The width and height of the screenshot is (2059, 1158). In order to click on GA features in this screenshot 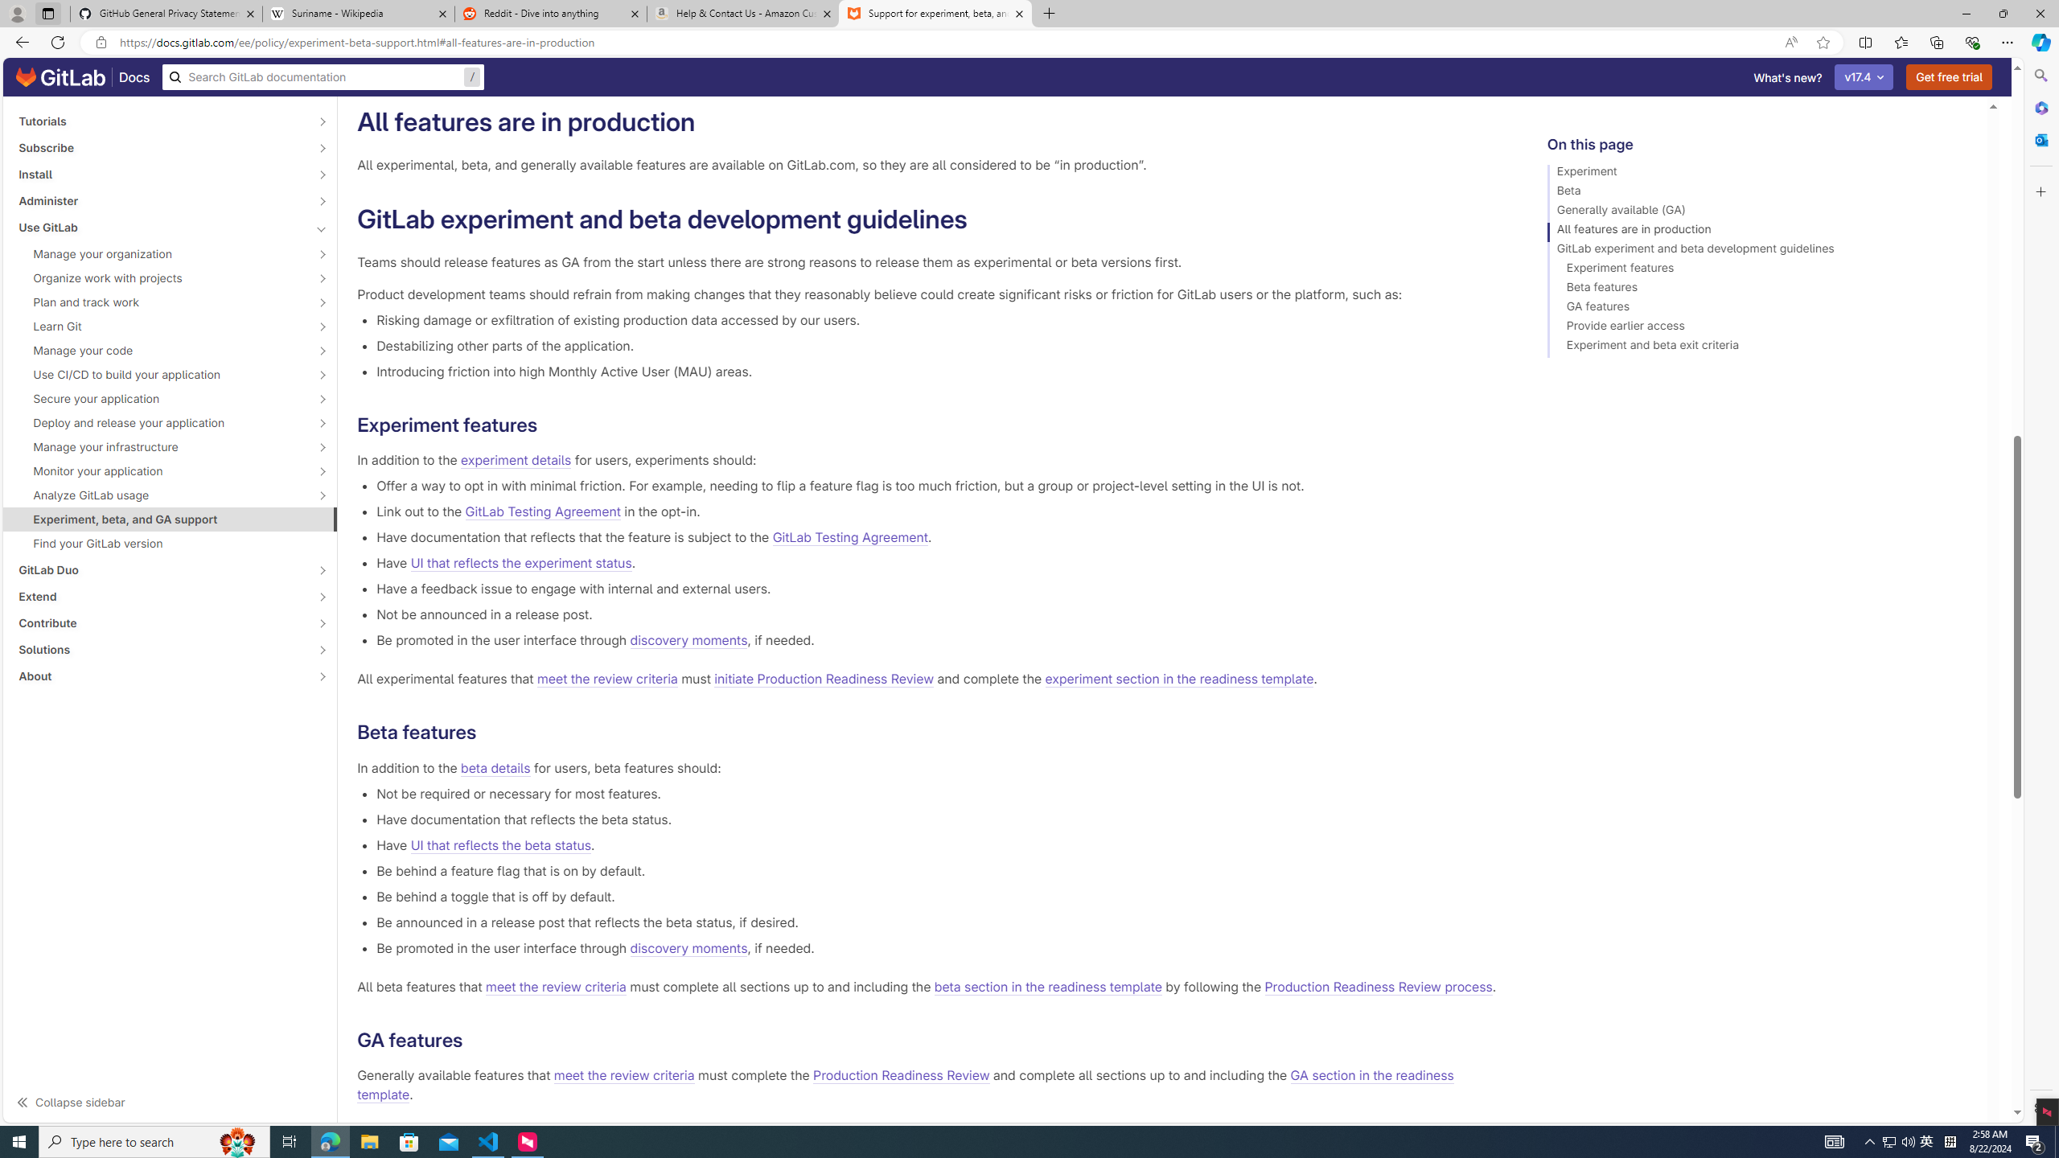, I will do `click(1760, 309)`.